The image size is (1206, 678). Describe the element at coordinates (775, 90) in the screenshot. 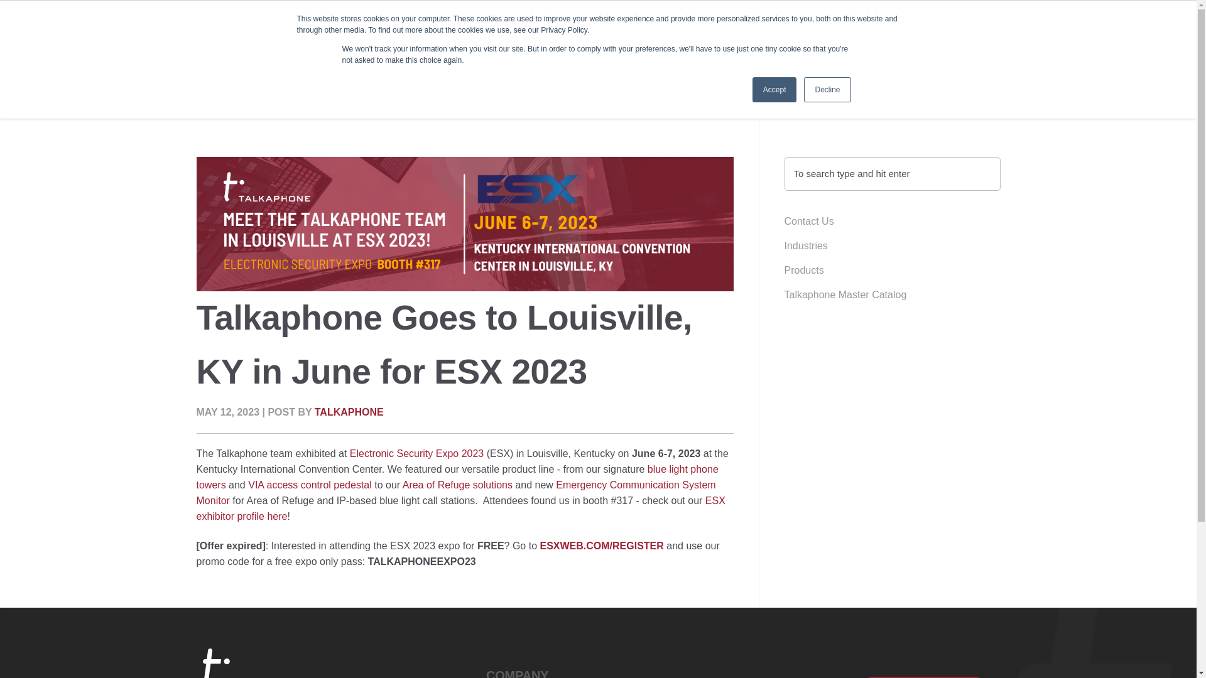

I see `Accept` at that location.